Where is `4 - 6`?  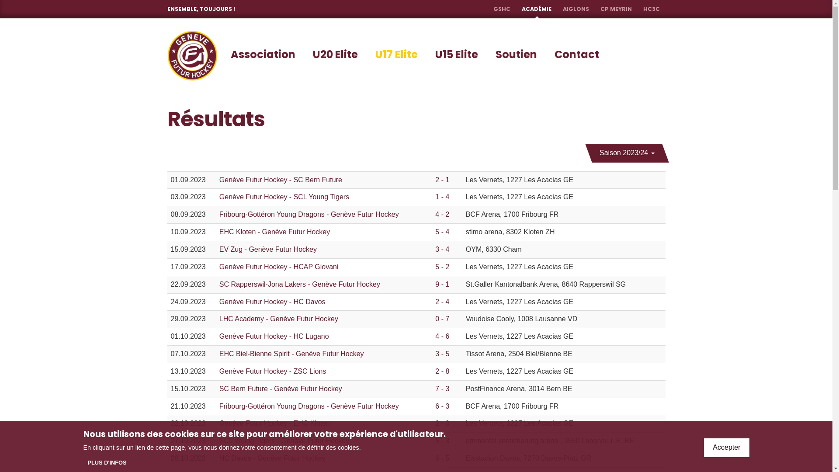 4 - 6 is located at coordinates (442, 337).